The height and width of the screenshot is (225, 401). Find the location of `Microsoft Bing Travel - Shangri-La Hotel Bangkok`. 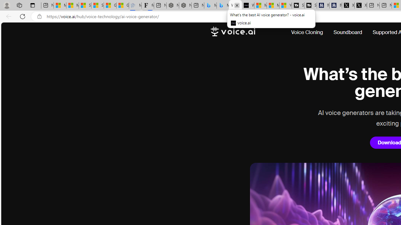

Microsoft Bing Travel - Shangri-La Hotel Bangkok is located at coordinates (223, 6).